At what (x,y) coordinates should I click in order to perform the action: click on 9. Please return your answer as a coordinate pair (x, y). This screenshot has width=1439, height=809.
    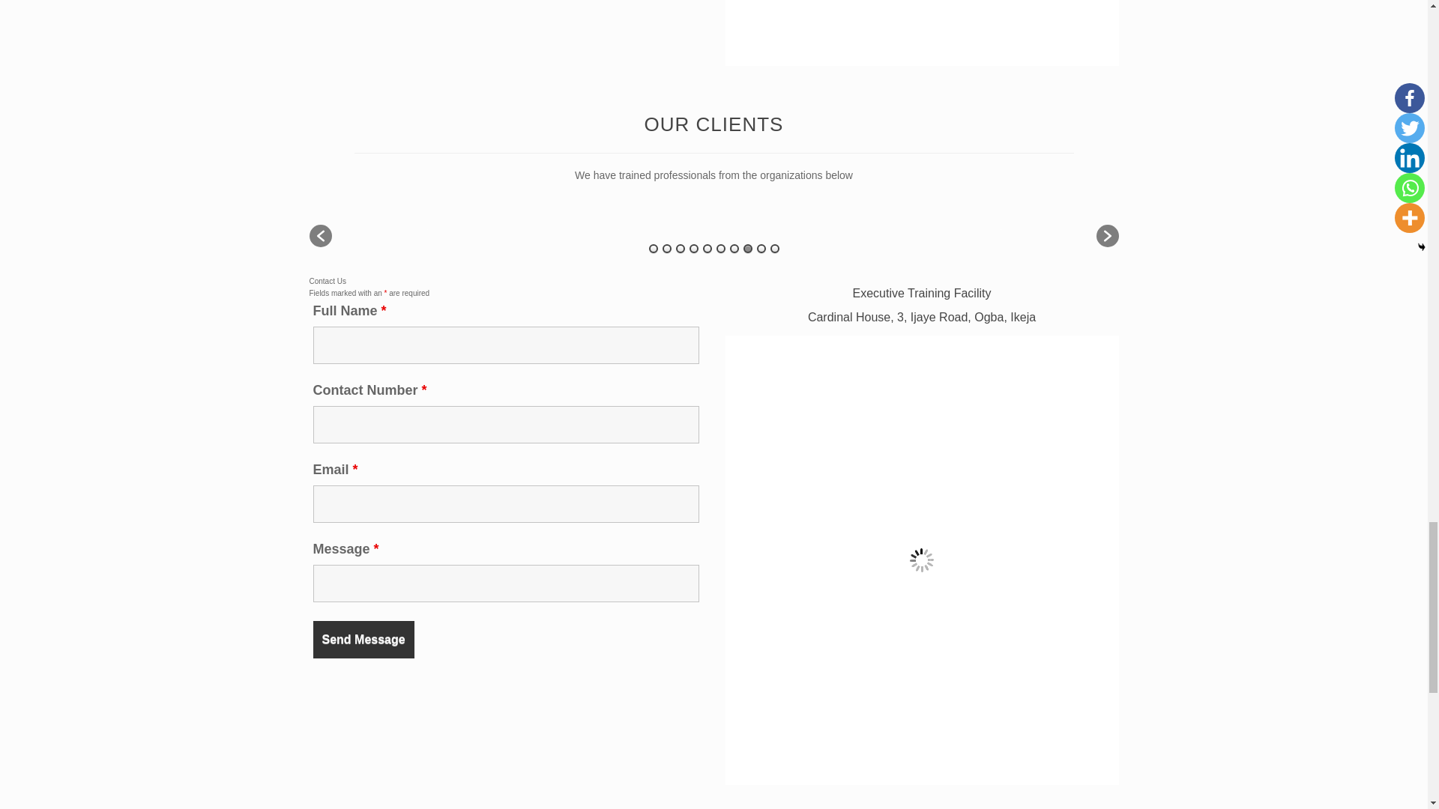
    Looking at the image, I should click on (761, 249).